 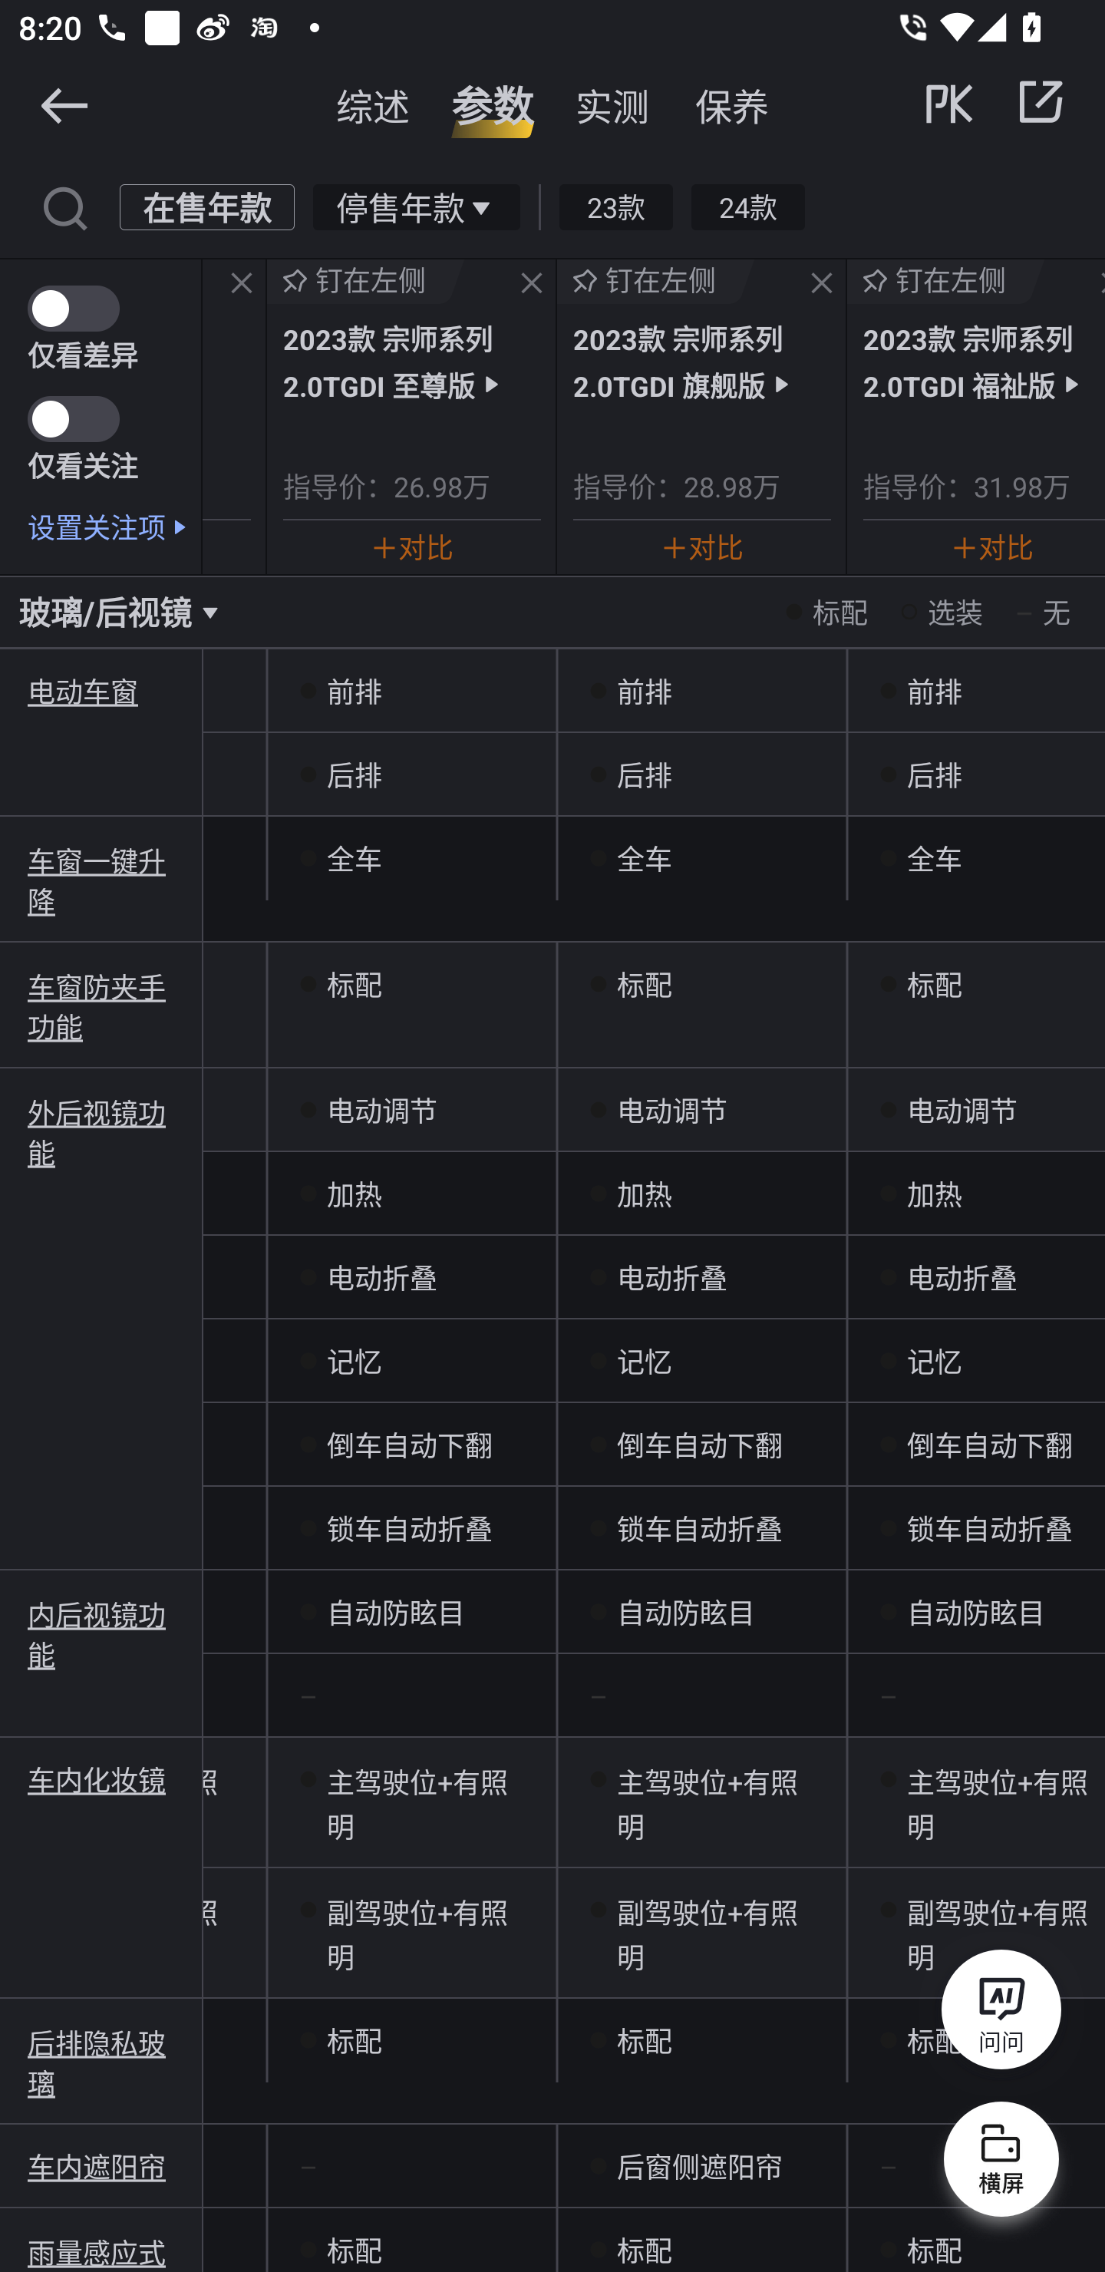 What do you see at coordinates (64, 104) in the screenshot?
I see `` at bounding box center [64, 104].